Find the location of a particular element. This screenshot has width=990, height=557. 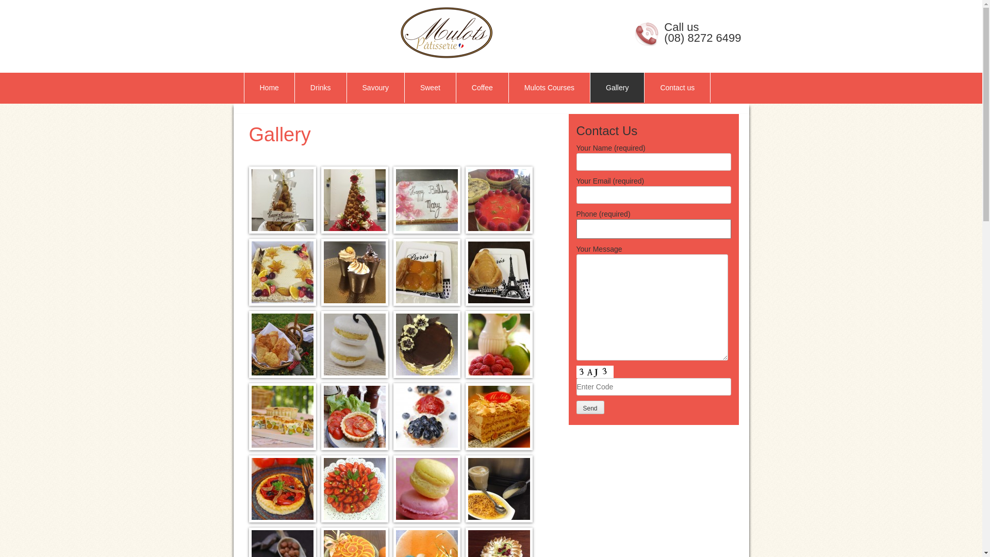

Savoury is located at coordinates (375, 88).